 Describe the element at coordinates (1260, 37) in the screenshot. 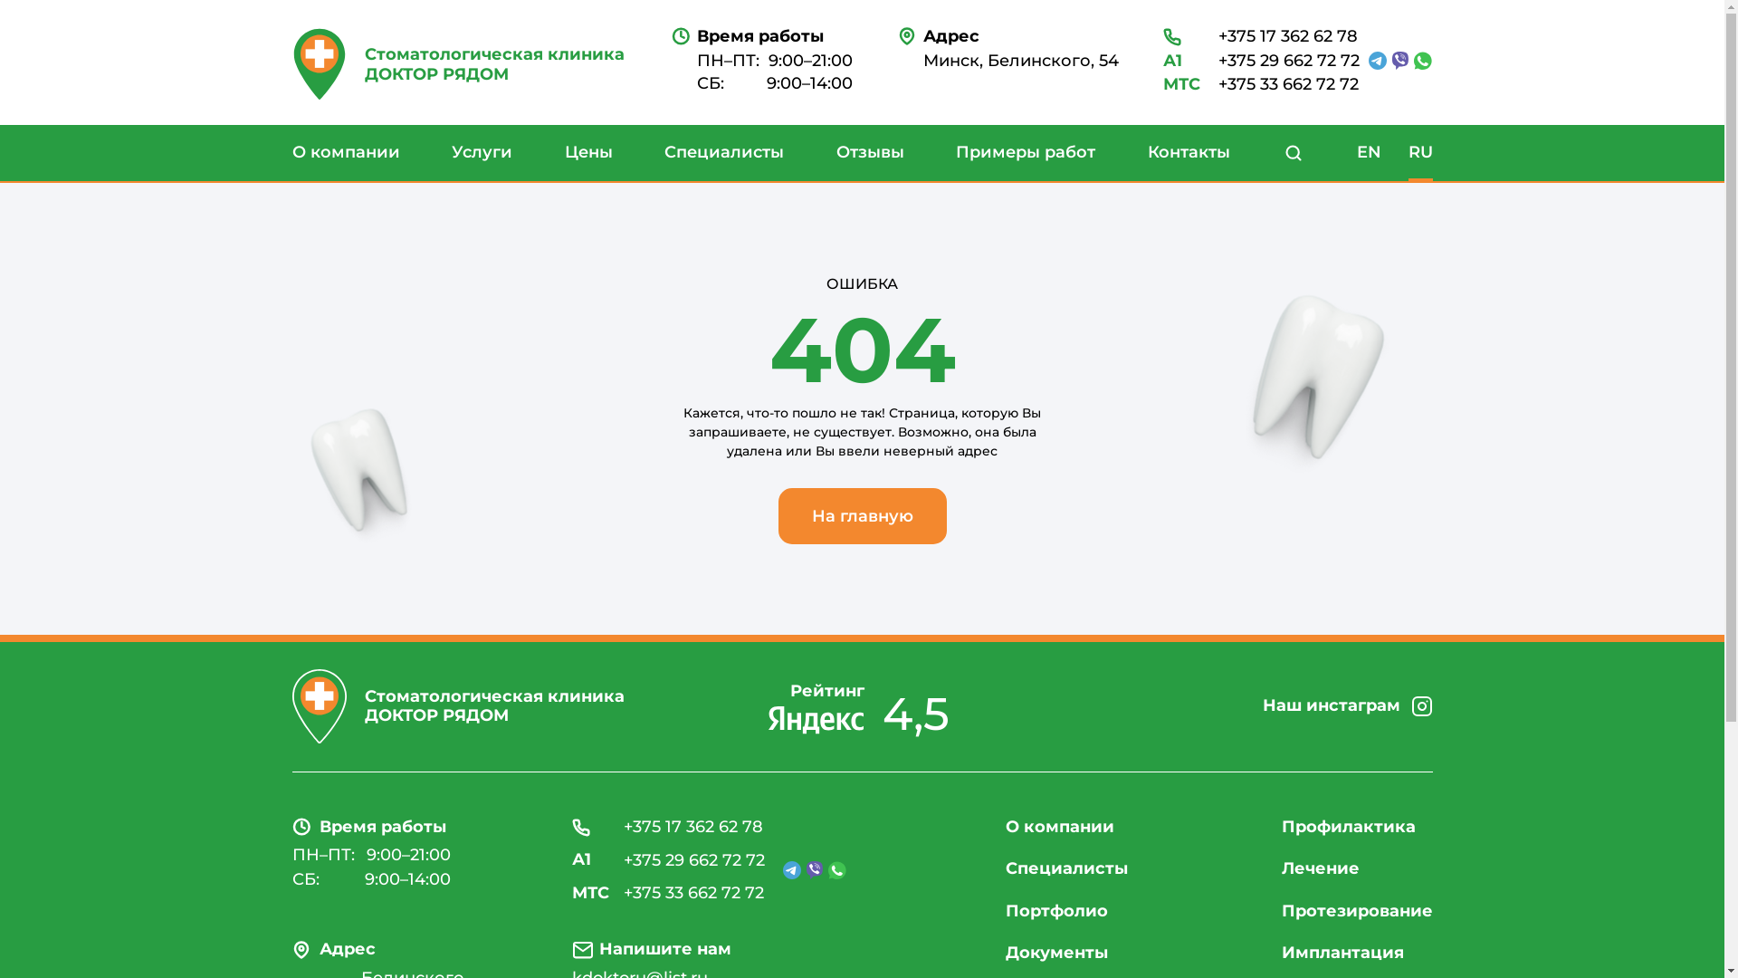

I see `+375 17 362 62 78` at that location.